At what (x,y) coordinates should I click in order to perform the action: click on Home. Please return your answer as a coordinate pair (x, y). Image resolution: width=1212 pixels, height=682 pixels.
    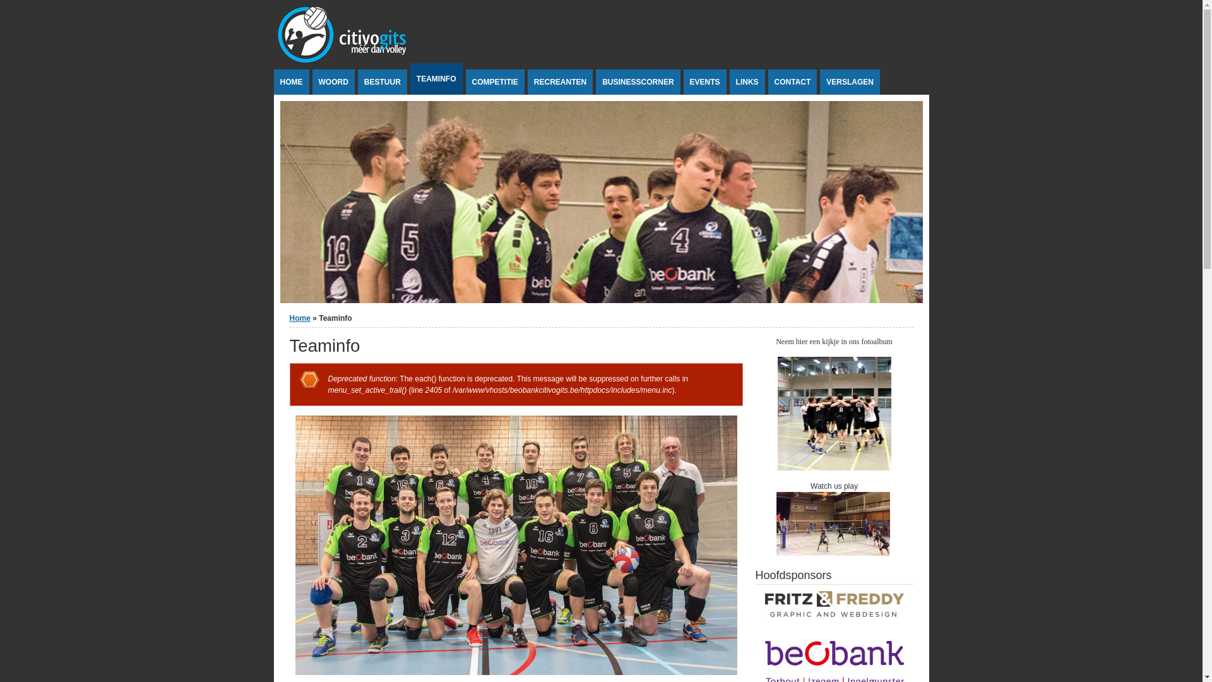
    Looking at the image, I should click on (299, 318).